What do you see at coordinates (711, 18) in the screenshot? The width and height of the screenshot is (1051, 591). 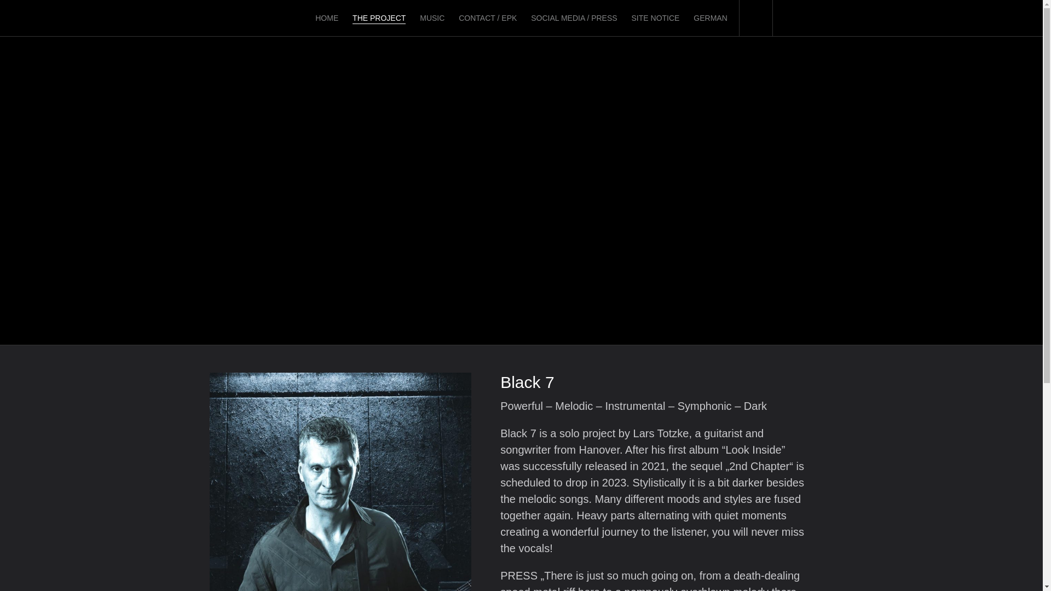 I see `GERMAN` at bounding box center [711, 18].